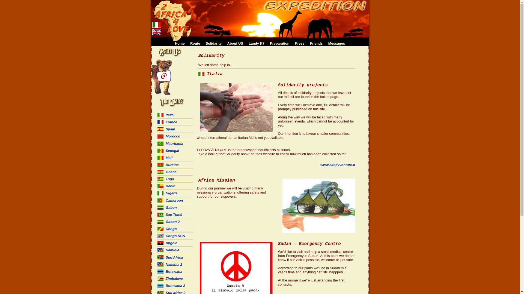 This screenshot has width=524, height=294. Describe the element at coordinates (165, 179) in the screenshot. I see `Togo` at that location.